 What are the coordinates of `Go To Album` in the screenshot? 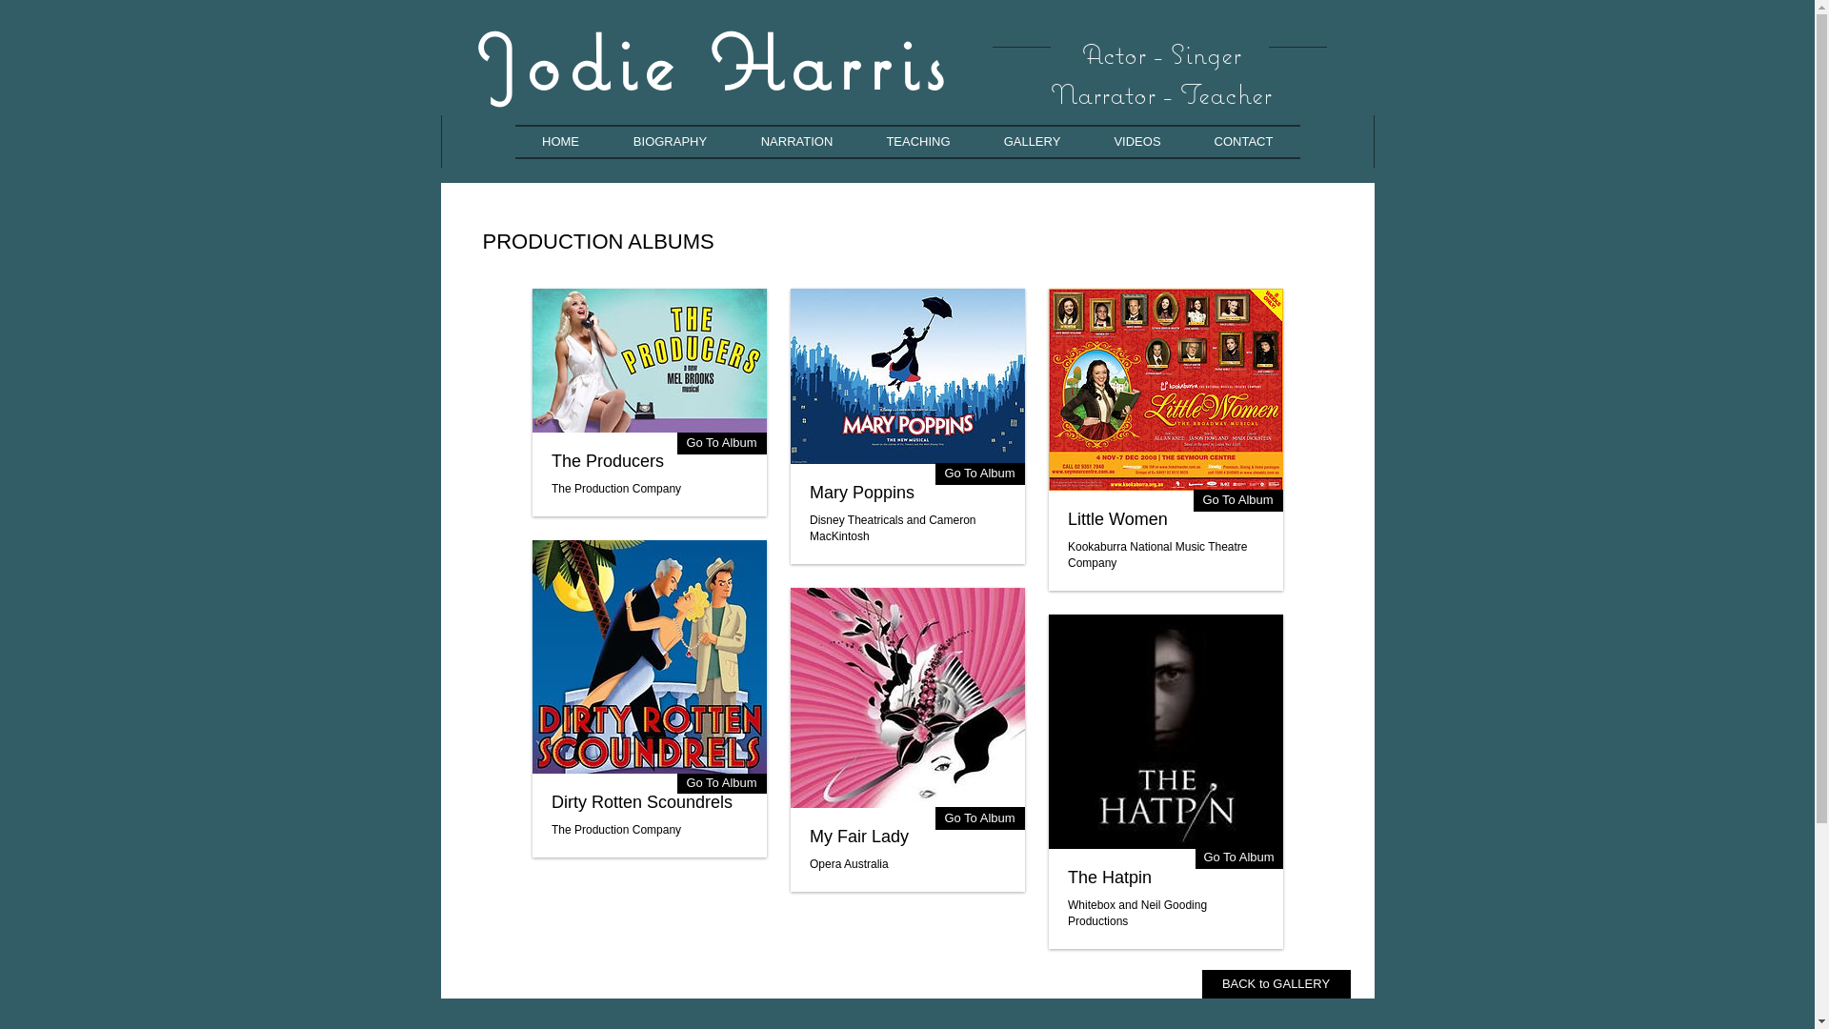 It's located at (721, 783).